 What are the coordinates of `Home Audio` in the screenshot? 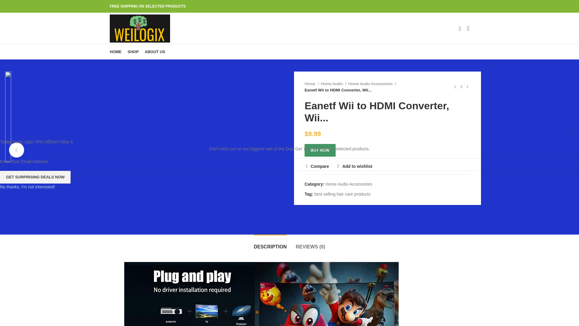 It's located at (334, 84).